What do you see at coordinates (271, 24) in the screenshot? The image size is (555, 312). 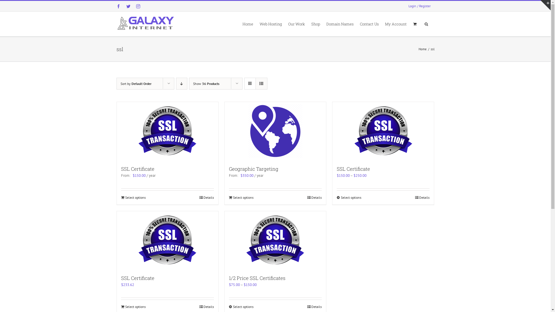 I see `Web Hosting` at bounding box center [271, 24].